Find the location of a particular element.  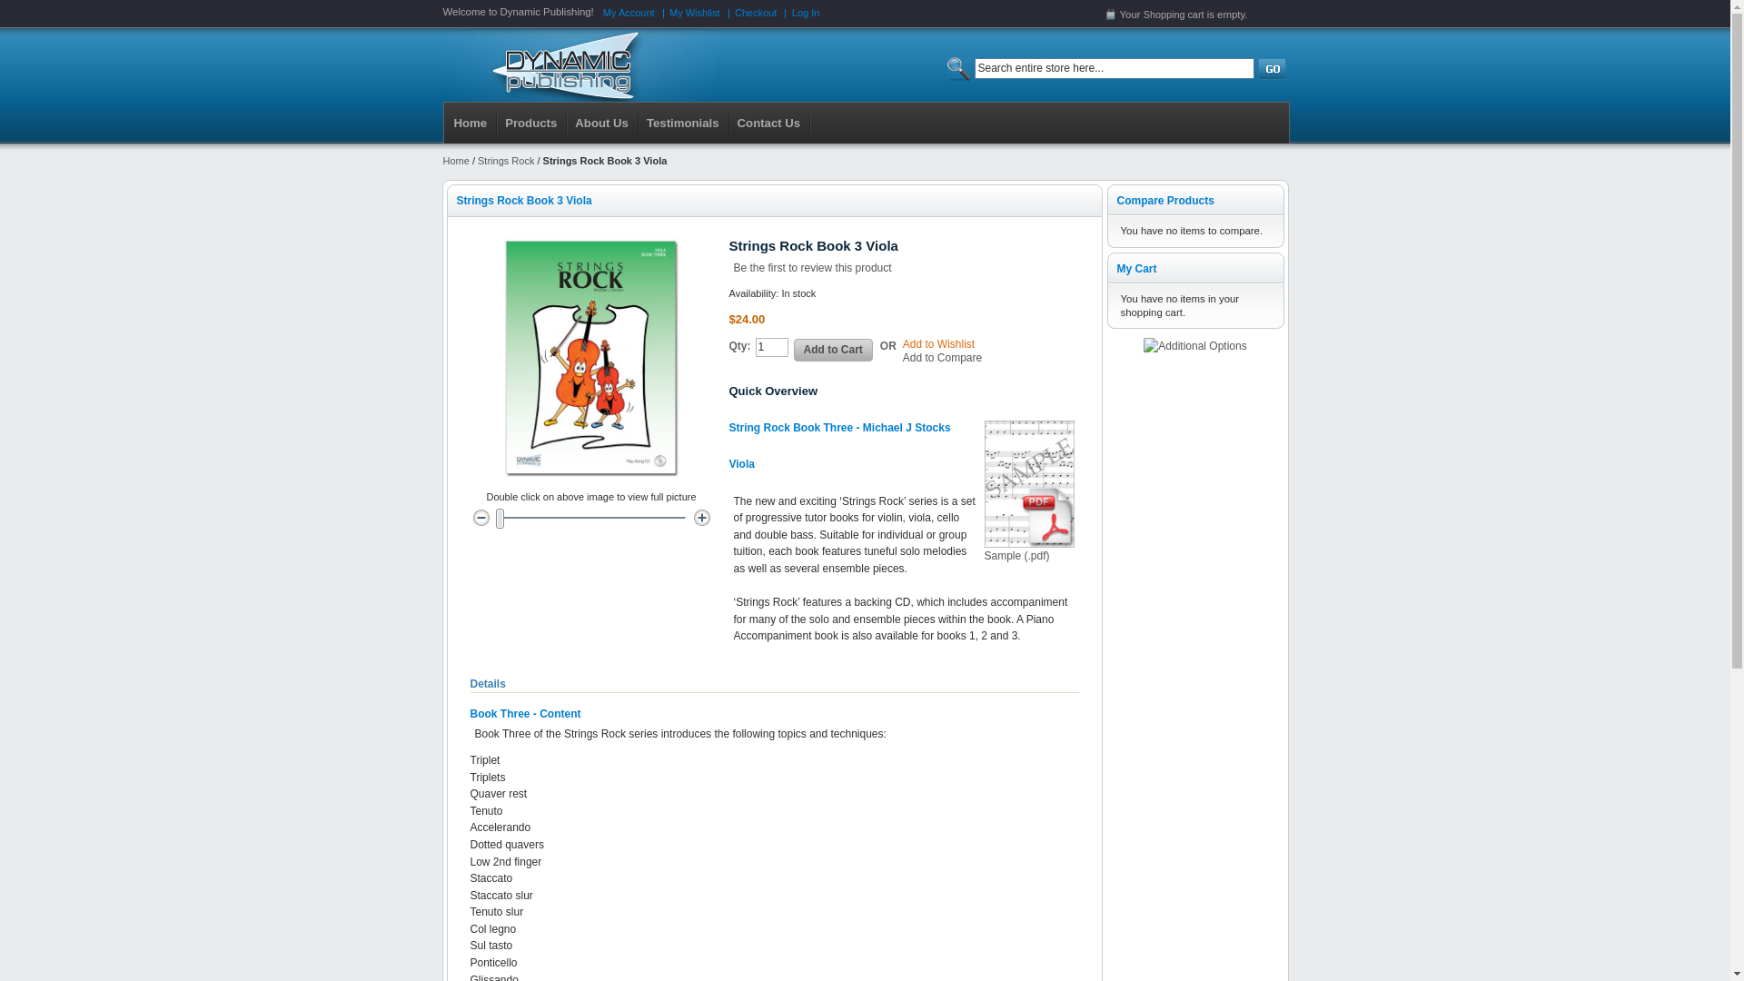

My Wishlist is located at coordinates (695, 13).